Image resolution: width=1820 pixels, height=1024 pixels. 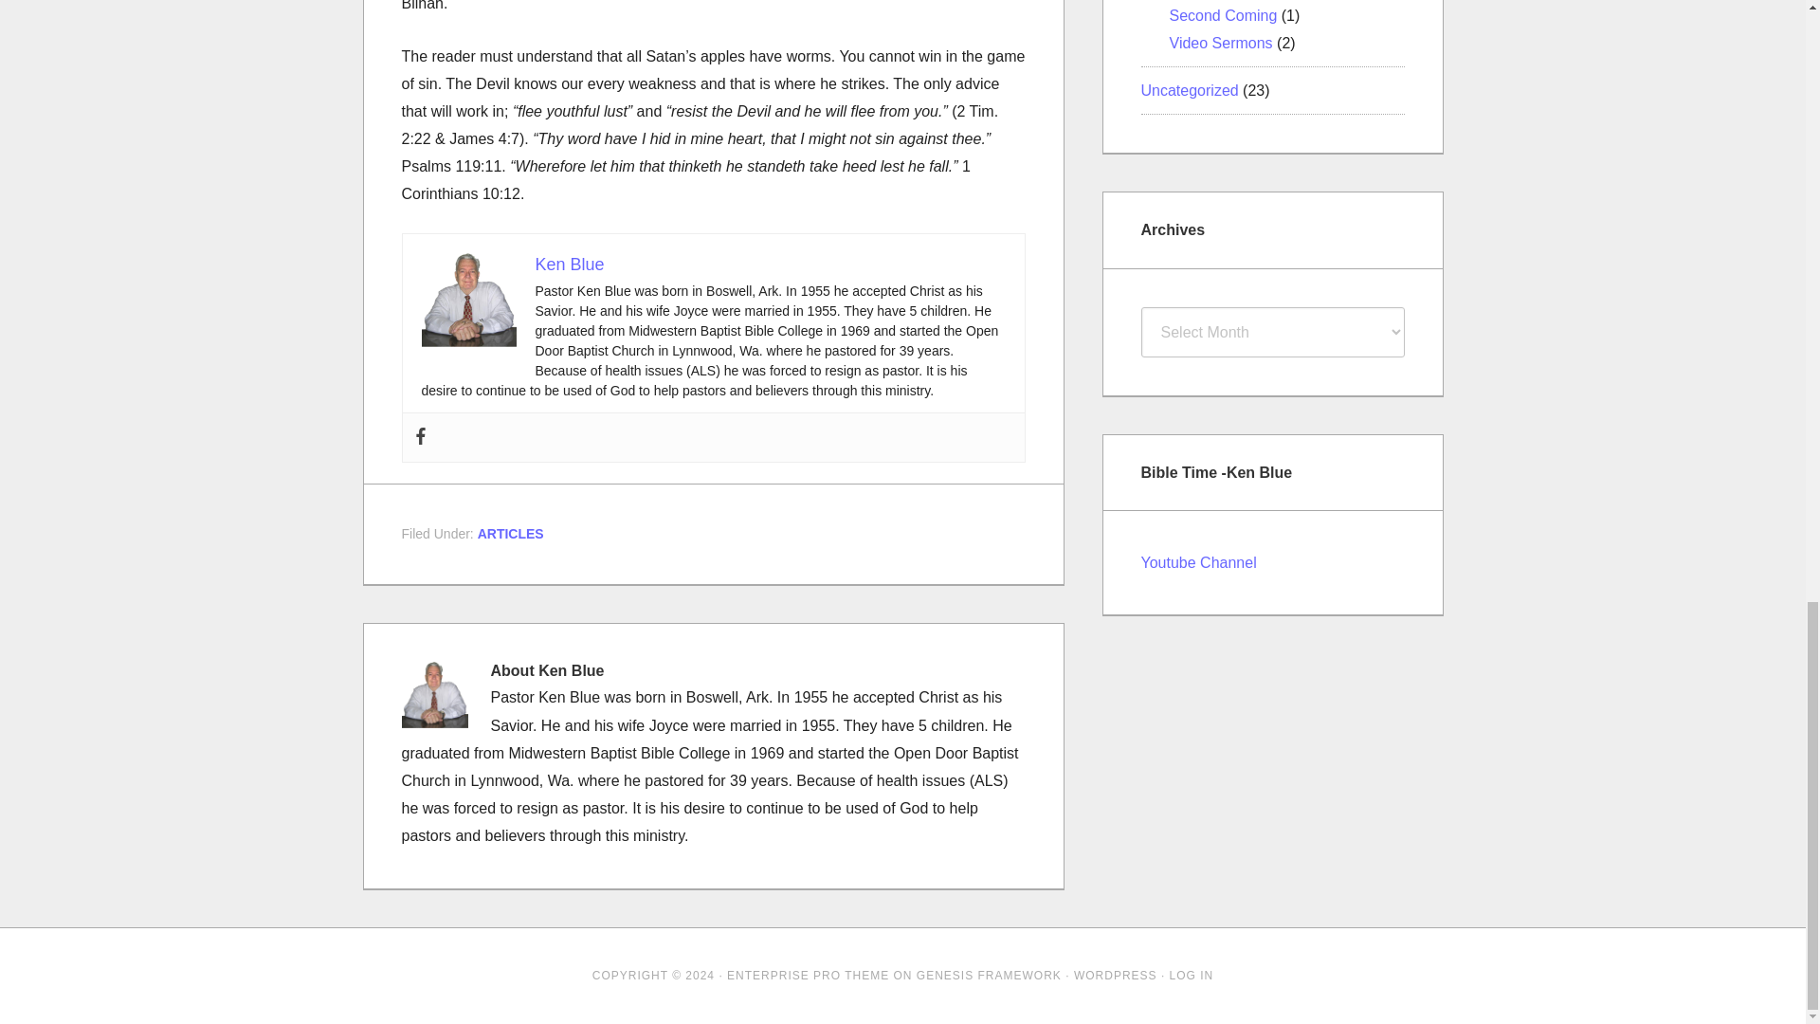 I want to click on ARTICLES, so click(x=510, y=534).